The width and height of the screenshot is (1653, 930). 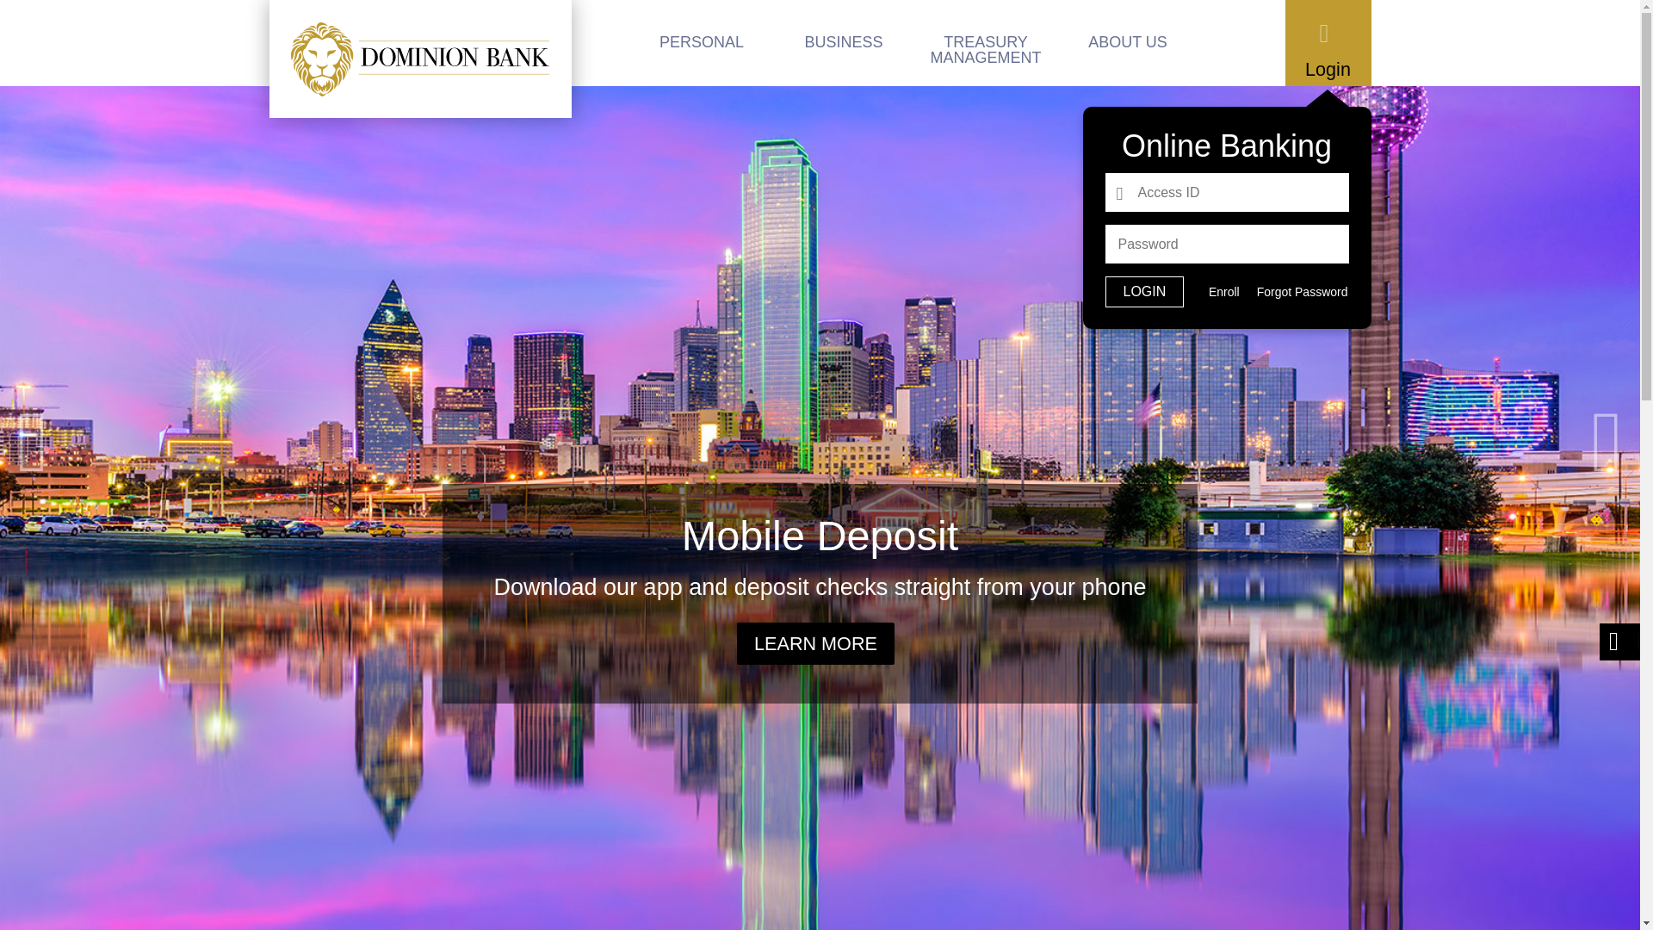 I want to click on Forgot Password, so click(x=1302, y=292).